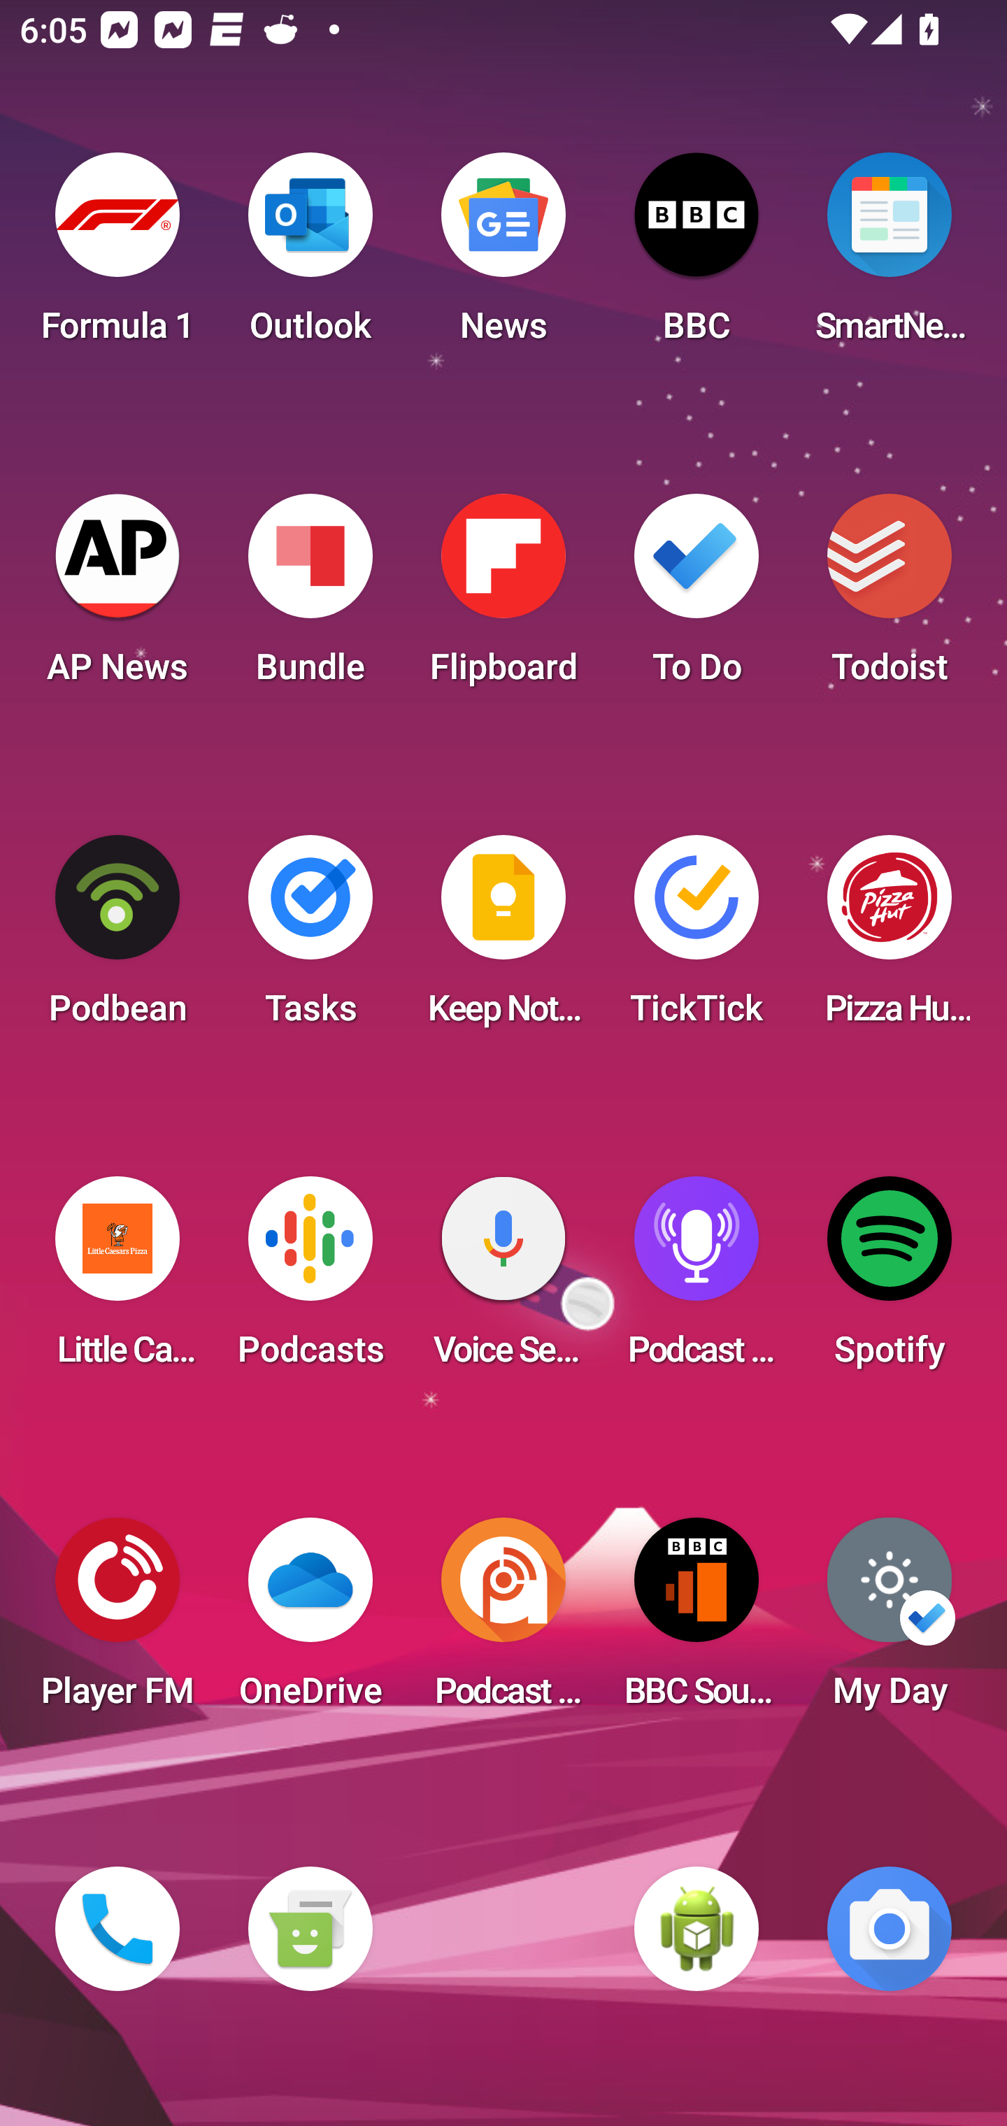  What do you see at coordinates (890, 1280) in the screenshot?
I see `Spotify` at bounding box center [890, 1280].